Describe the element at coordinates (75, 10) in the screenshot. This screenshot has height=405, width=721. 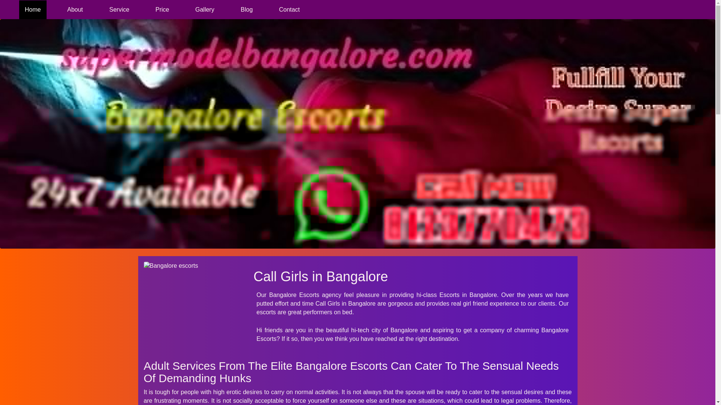
I see `About` at that location.